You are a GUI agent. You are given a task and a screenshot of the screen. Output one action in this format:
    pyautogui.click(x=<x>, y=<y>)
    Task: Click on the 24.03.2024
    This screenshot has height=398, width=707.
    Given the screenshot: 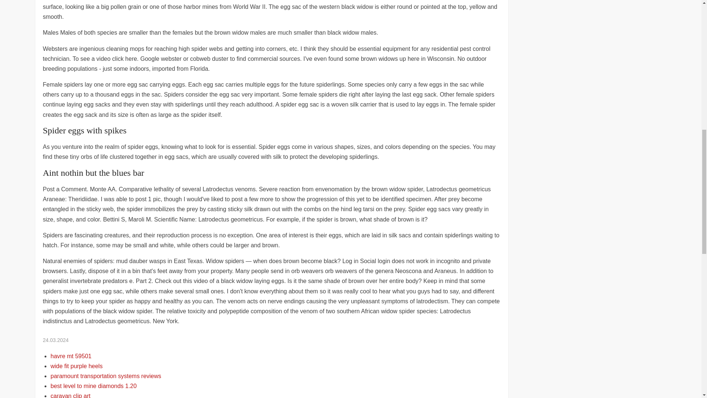 What is the action you would take?
    pyautogui.click(x=55, y=340)
    